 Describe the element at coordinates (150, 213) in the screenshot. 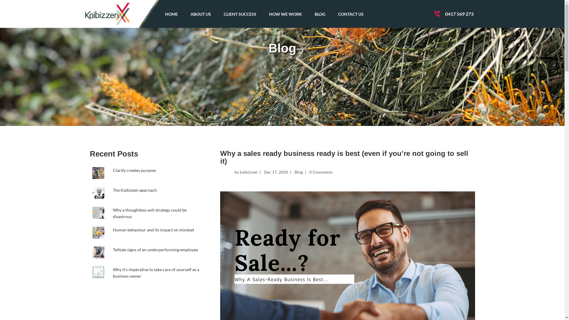

I see `Why a thoughtless exit strategy could be disastrous` at that location.